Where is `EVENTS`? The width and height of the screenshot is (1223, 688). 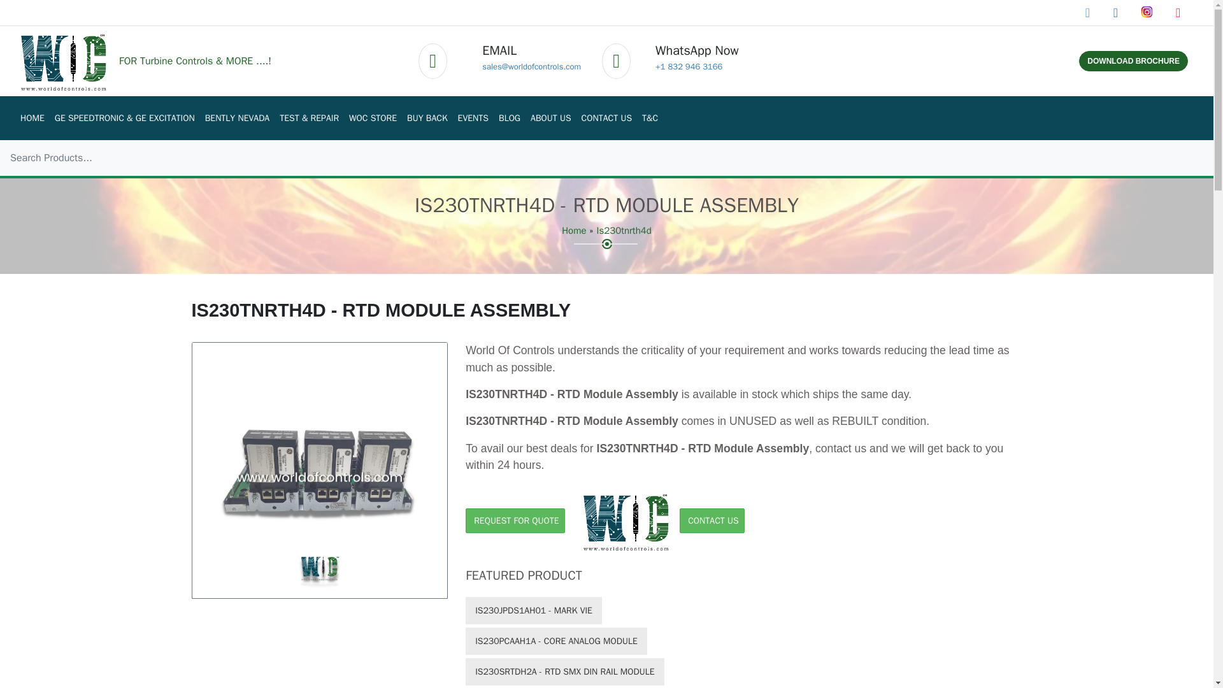
EVENTS is located at coordinates (473, 118).